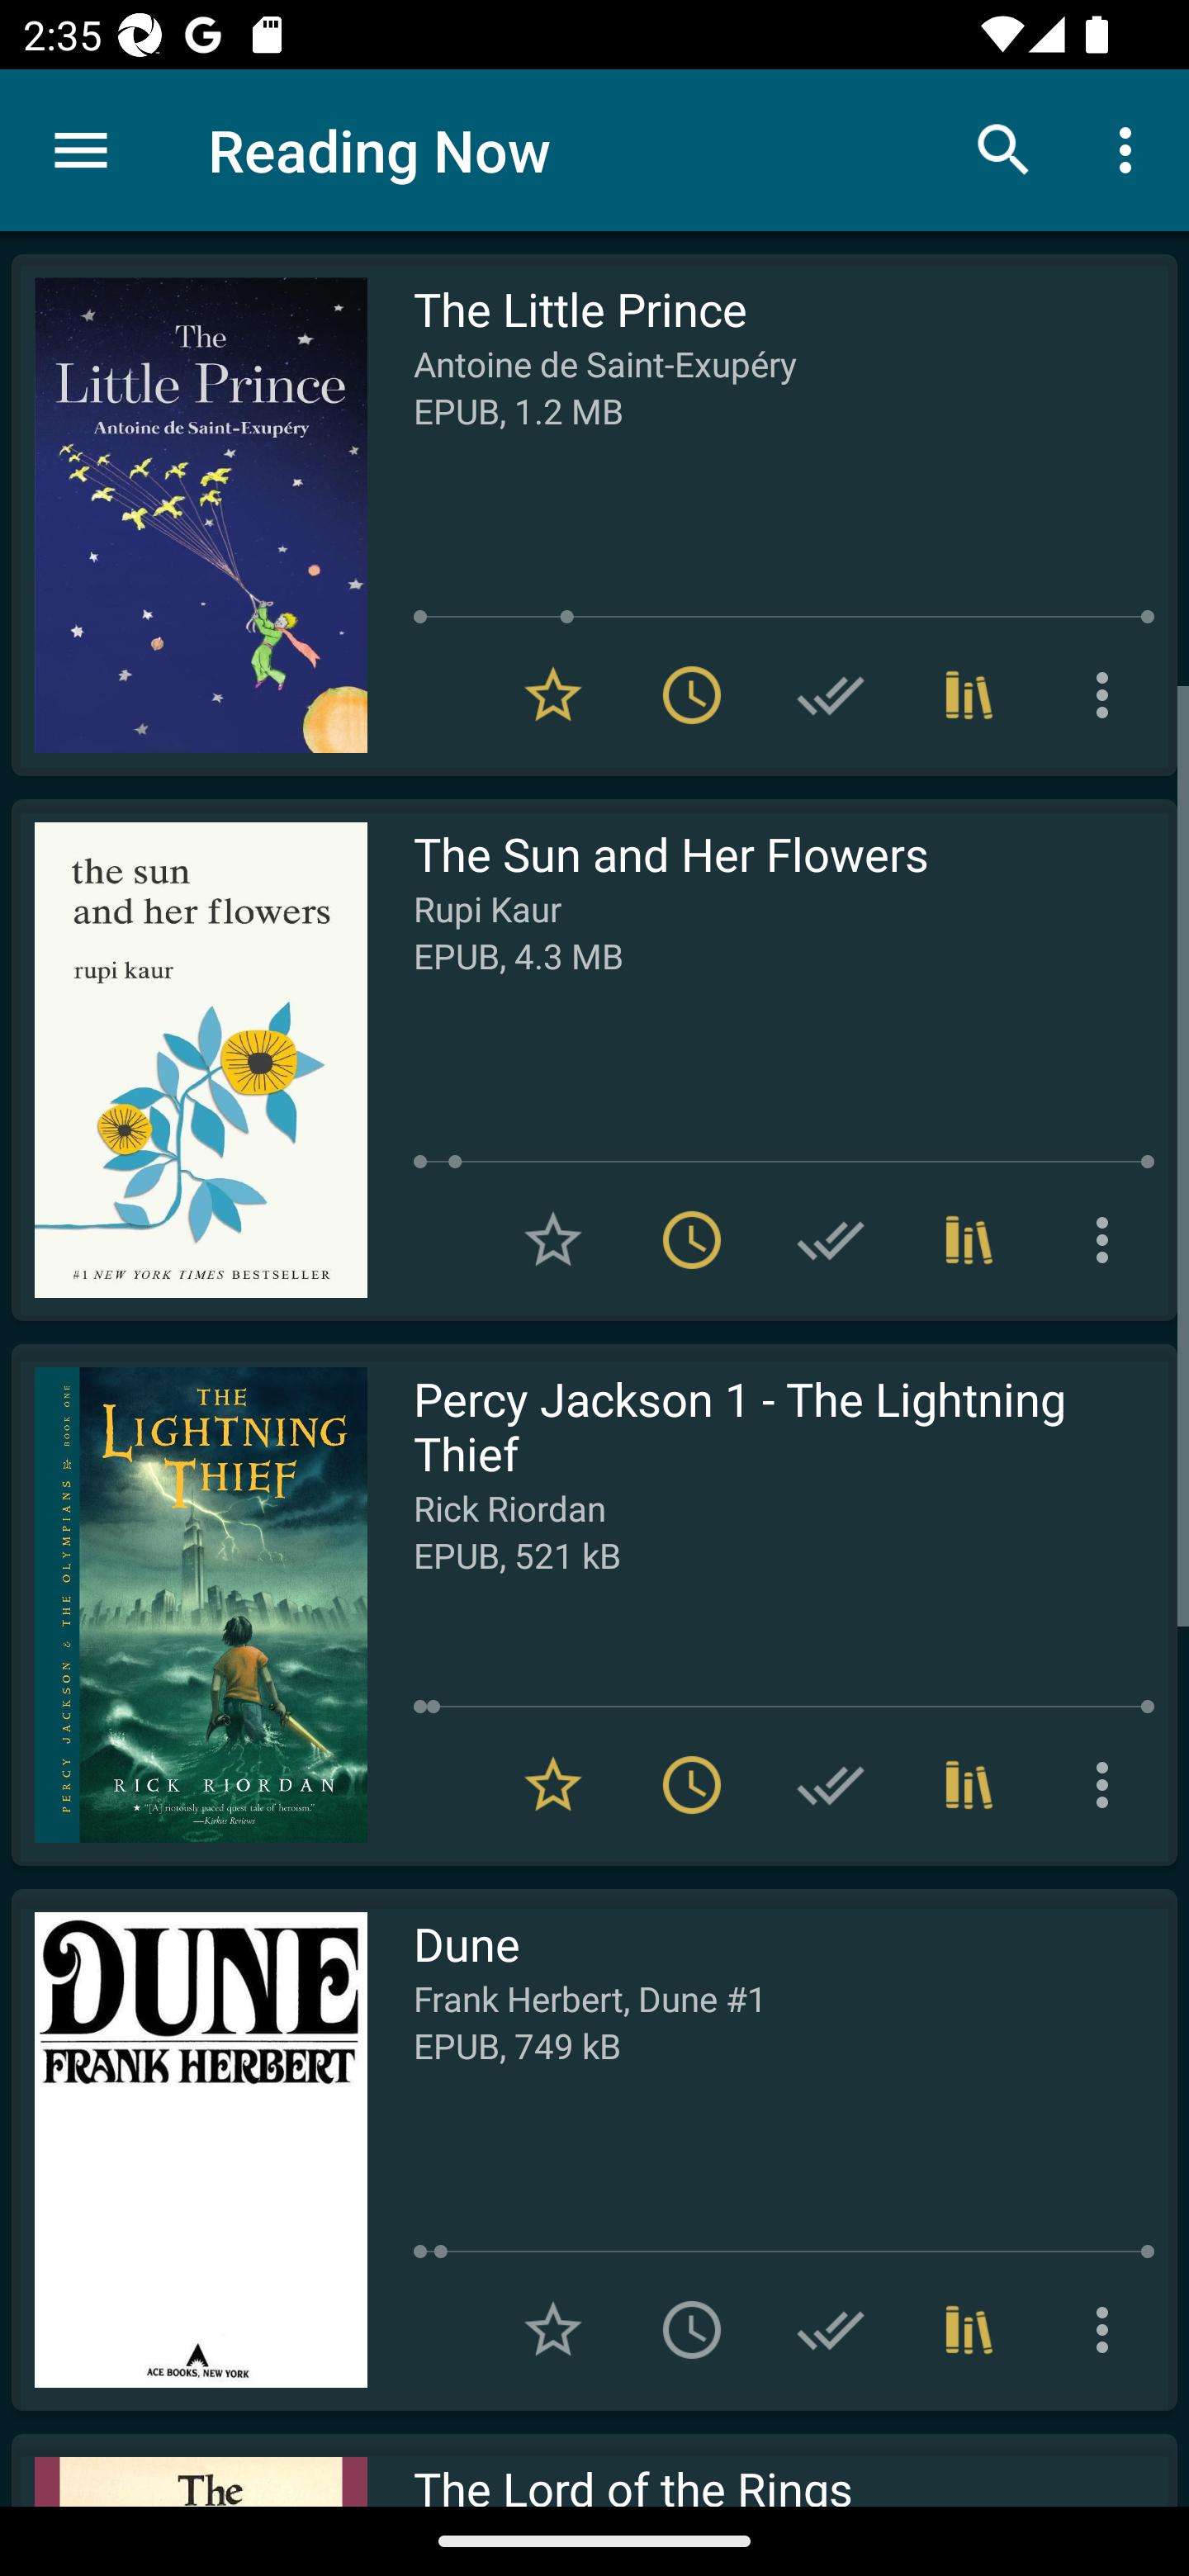 The height and width of the screenshot is (2576, 1189). What do you see at coordinates (189, 515) in the screenshot?
I see `Read The Little Prince` at bounding box center [189, 515].